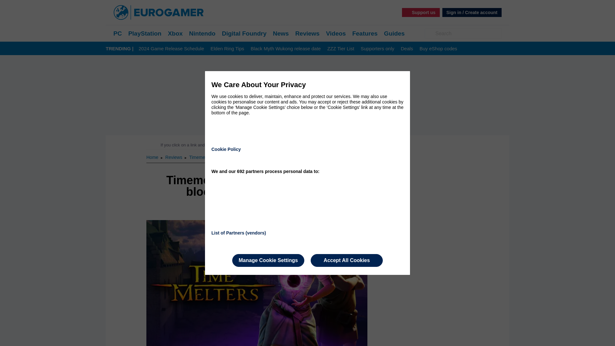 This screenshot has width=615, height=346. What do you see at coordinates (244, 33) in the screenshot?
I see `Digital Foundry` at bounding box center [244, 33].